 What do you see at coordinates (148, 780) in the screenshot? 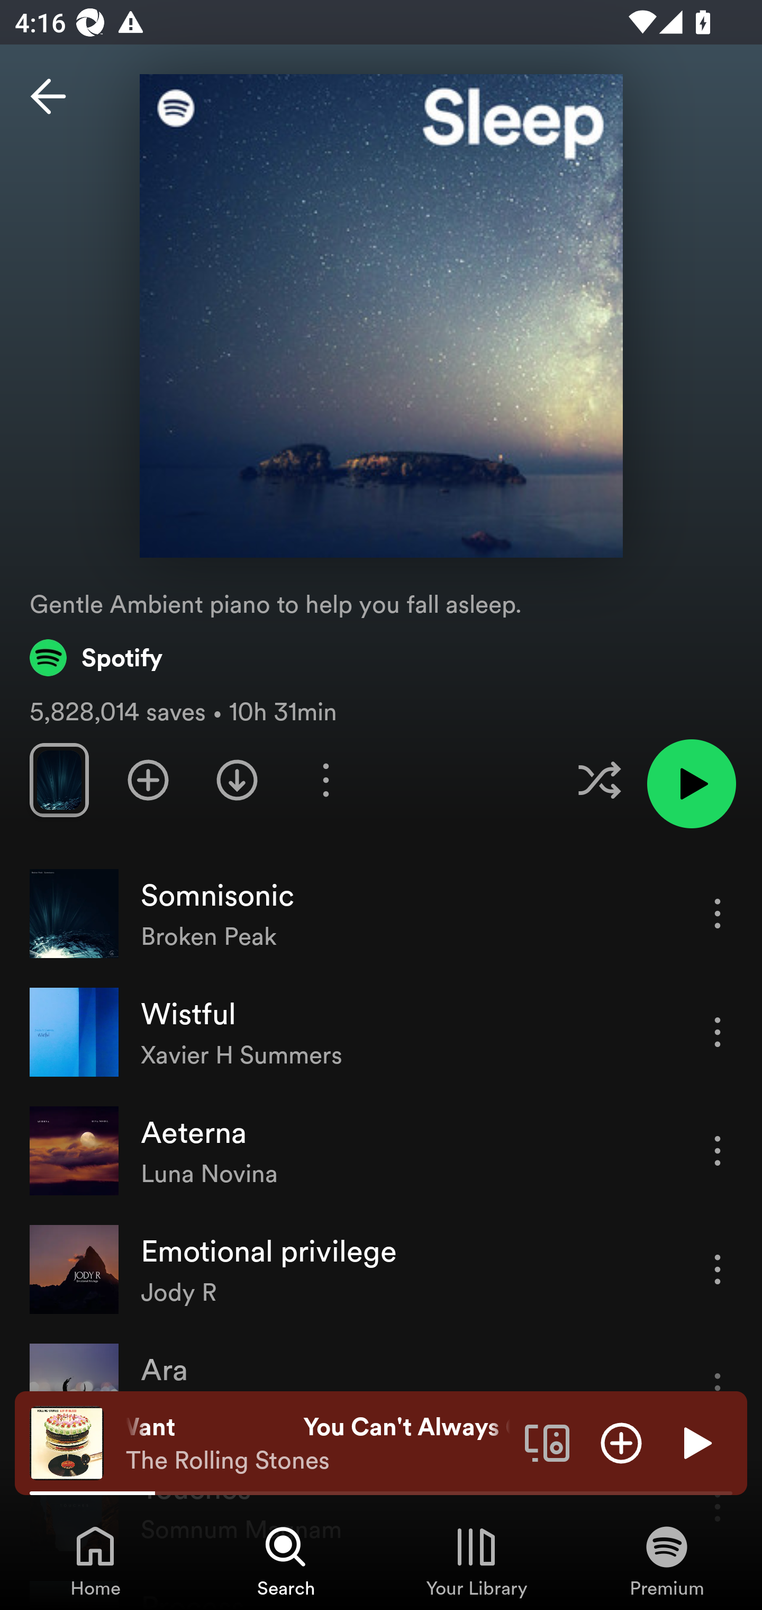
I see `Add playlist to Your Library` at bounding box center [148, 780].